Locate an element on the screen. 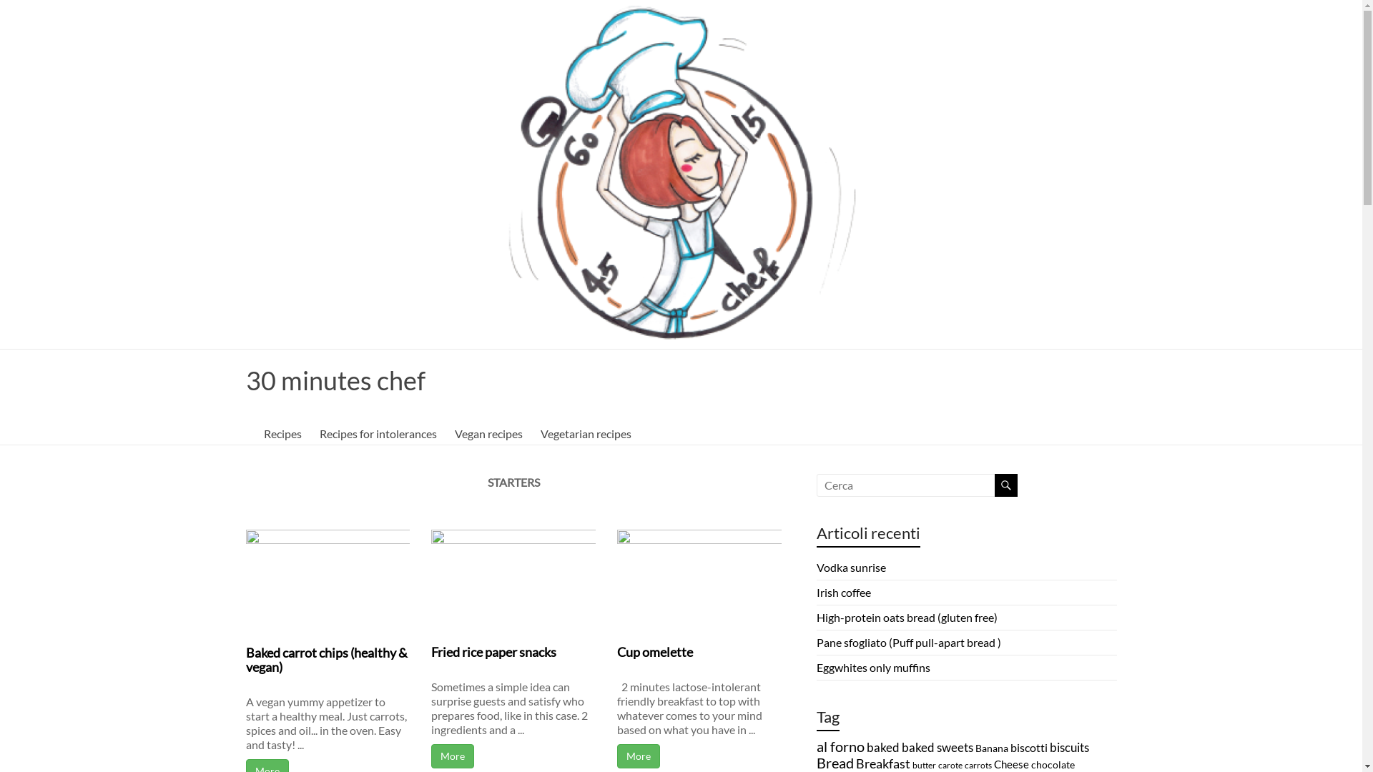 The width and height of the screenshot is (1373, 772). Vodka sunrise is located at coordinates (851, 568).